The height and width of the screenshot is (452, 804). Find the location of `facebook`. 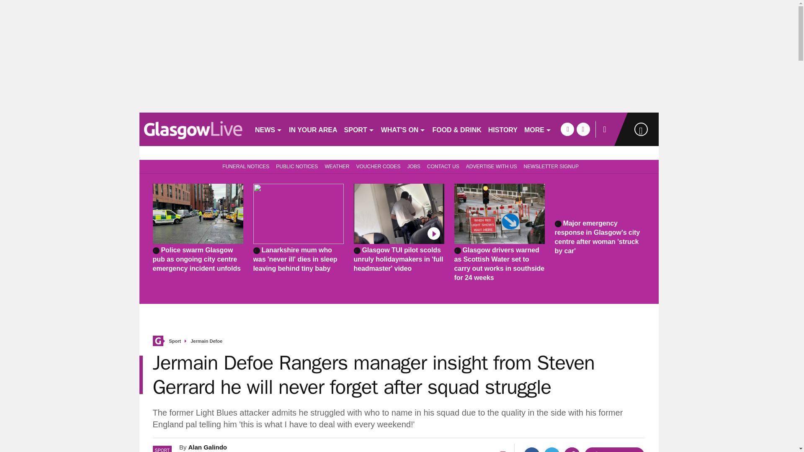

facebook is located at coordinates (567, 129).